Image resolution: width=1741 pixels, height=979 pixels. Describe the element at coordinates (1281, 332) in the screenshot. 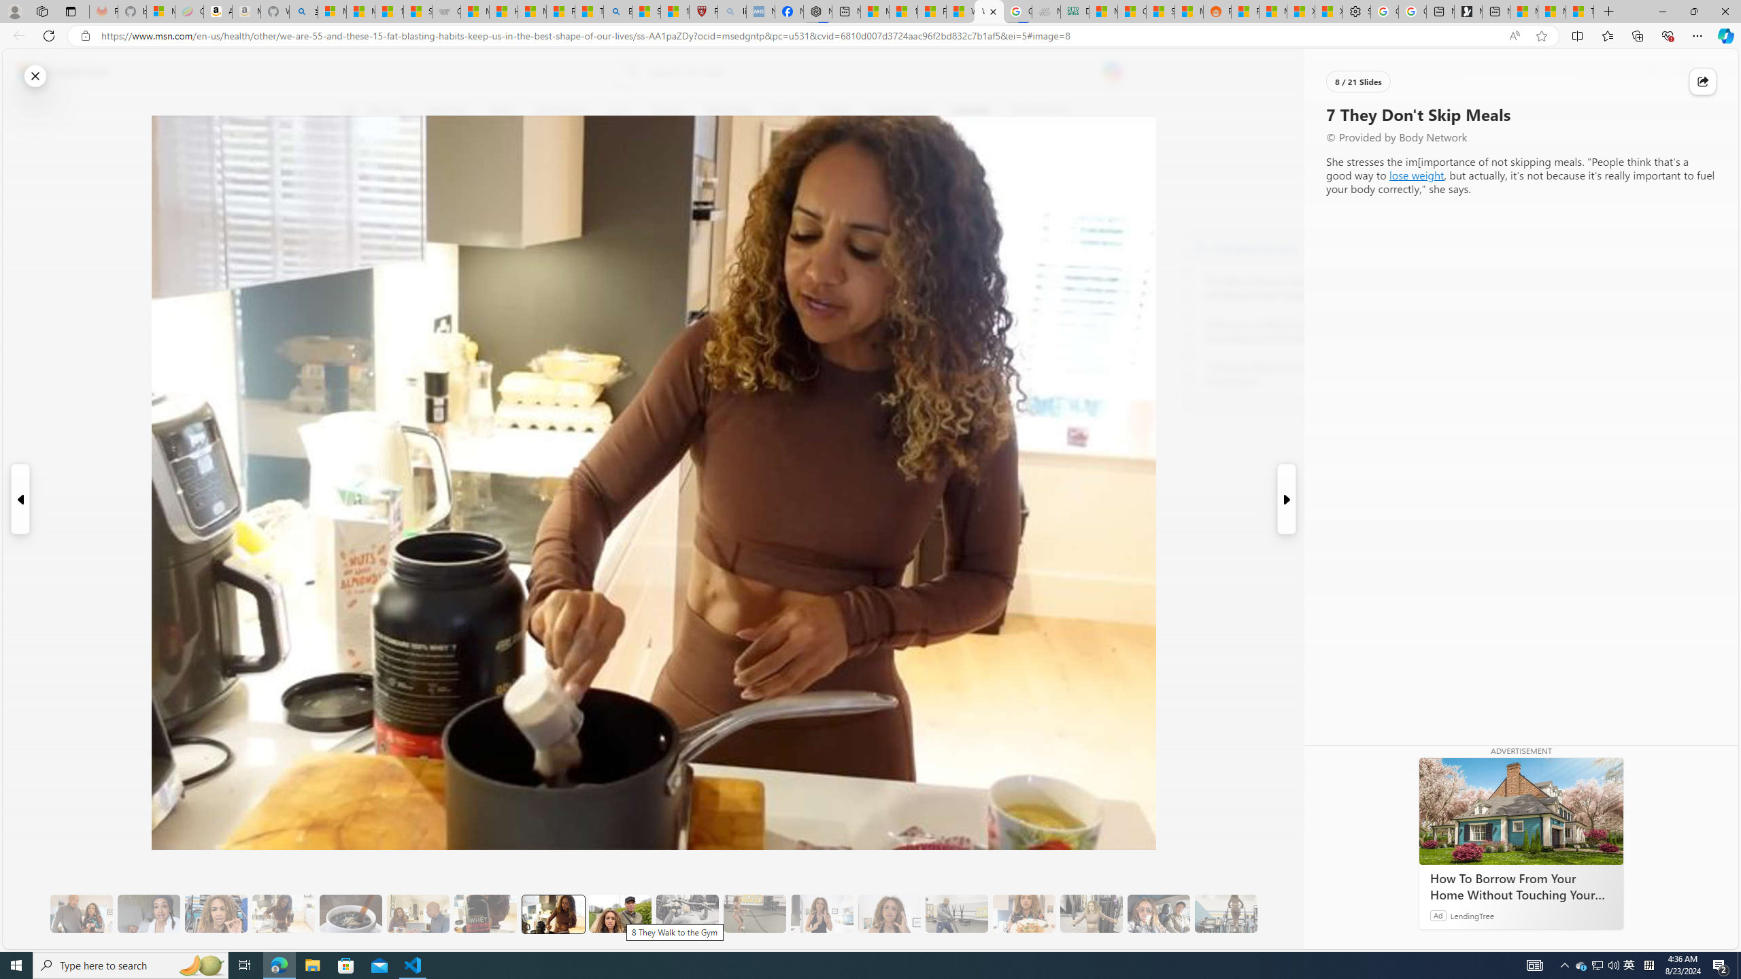

I see `8 Reasons to Drink Kombucha, According to a Nutritionist` at that location.